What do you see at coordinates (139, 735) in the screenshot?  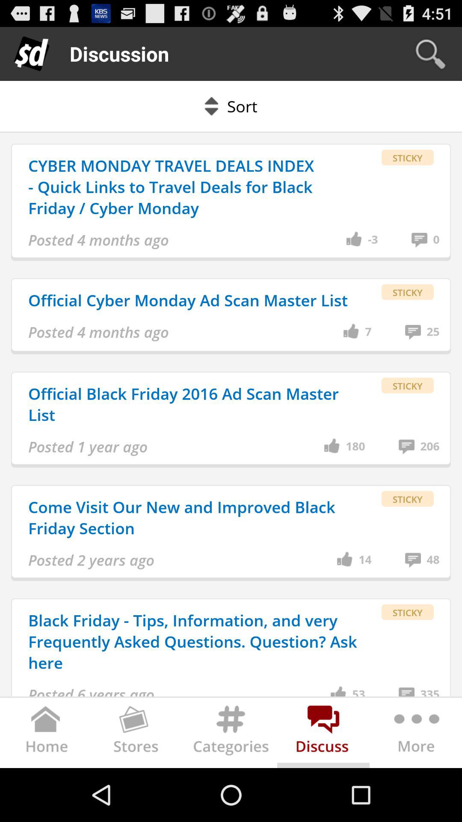 I see `stores button` at bounding box center [139, 735].